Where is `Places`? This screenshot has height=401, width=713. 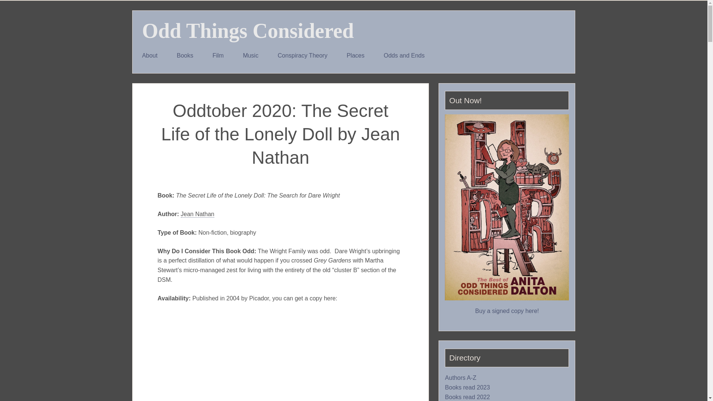 Places is located at coordinates (356, 56).